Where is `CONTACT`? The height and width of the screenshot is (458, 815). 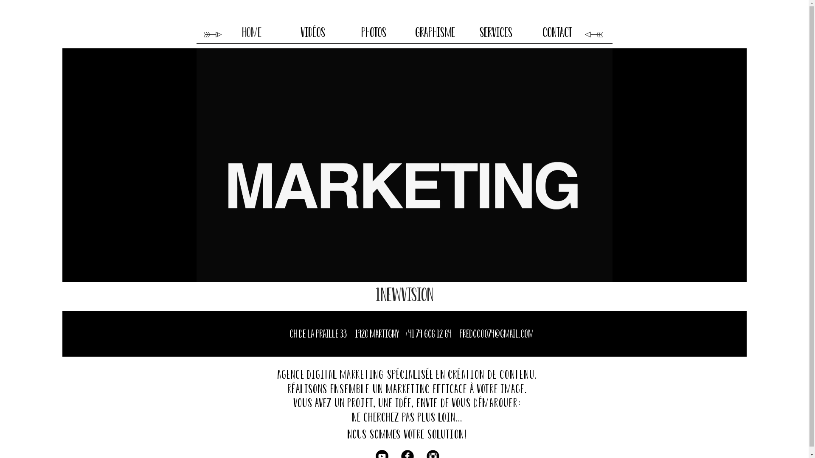
CONTACT is located at coordinates (557, 32).